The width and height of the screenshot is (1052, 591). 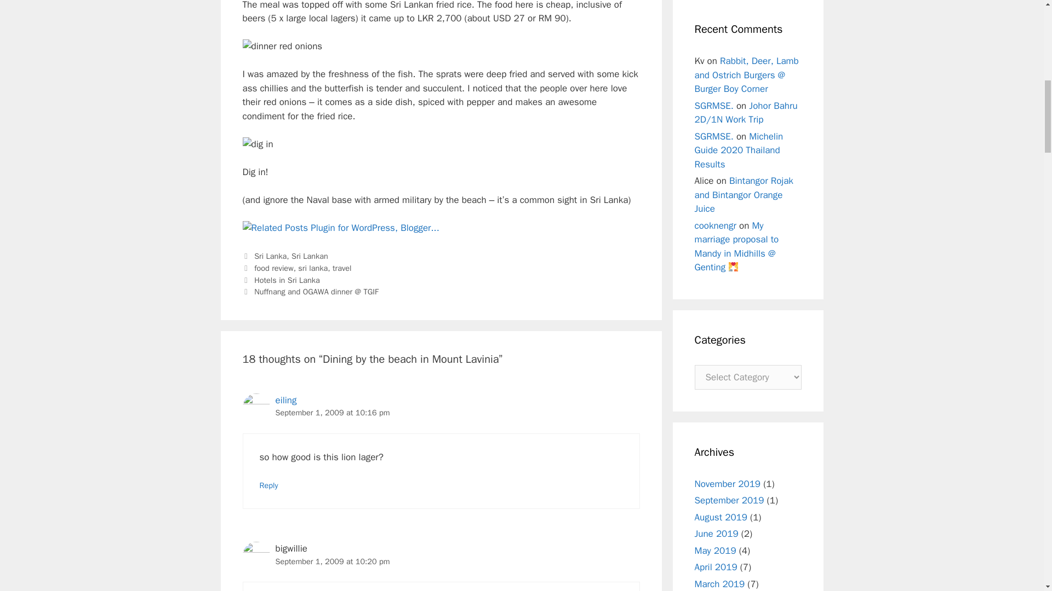 What do you see at coordinates (287, 280) in the screenshot?
I see `Hotels in Sri Lanka` at bounding box center [287, 280].